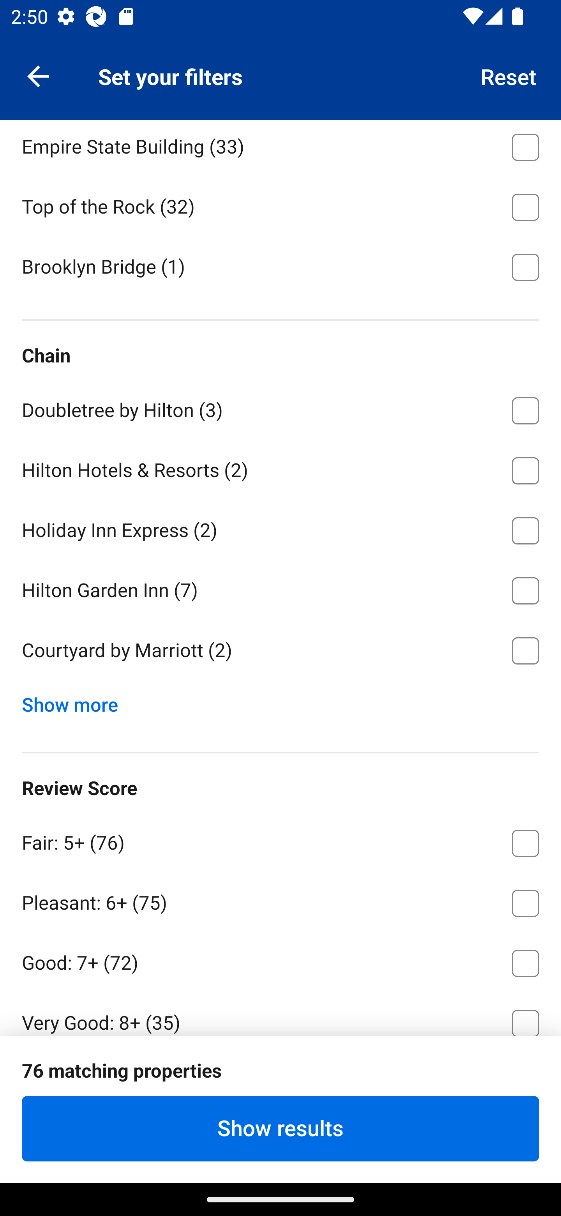 This screenshot has width=561, height=1216. I want to click on Holiday Inn Express ⁦(2), so click(280, 528).